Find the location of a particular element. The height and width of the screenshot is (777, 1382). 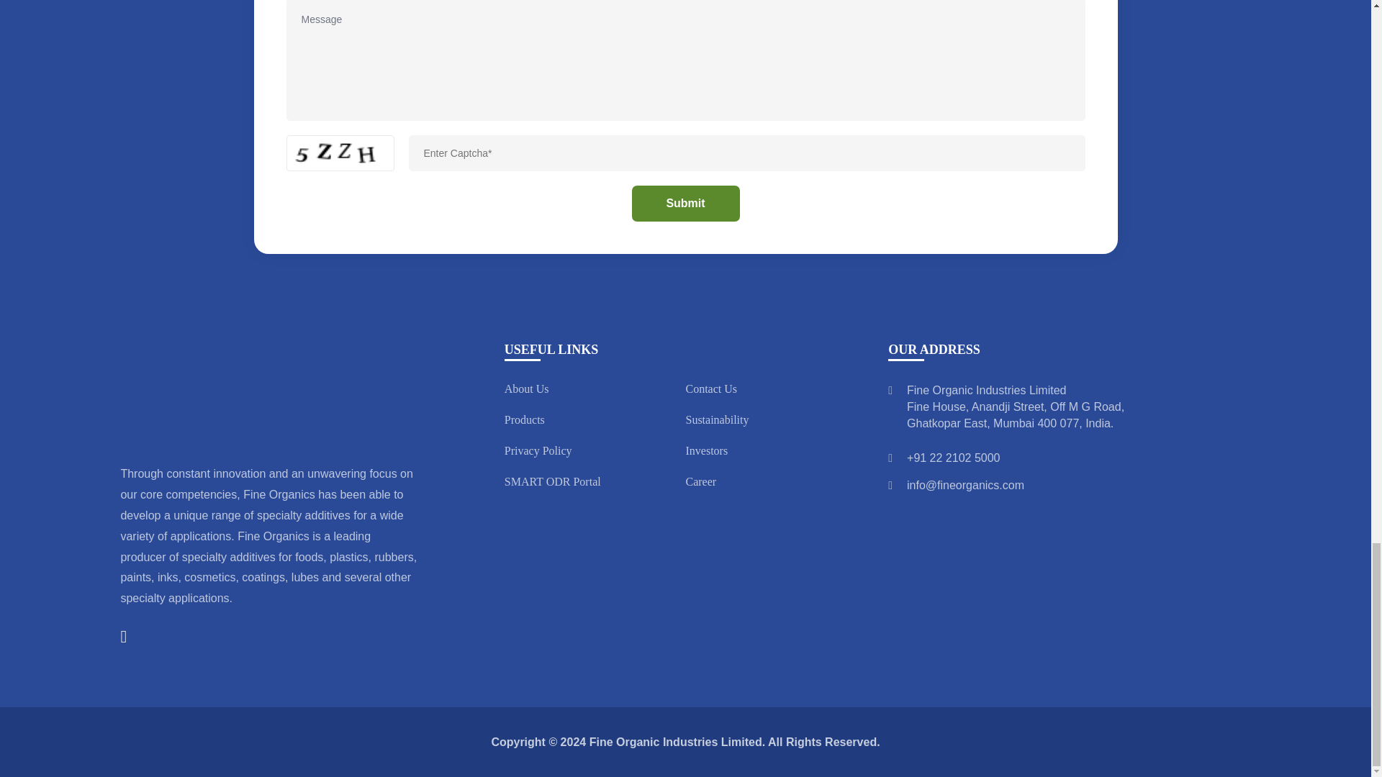

Submit is located at coordinates (685, 203).